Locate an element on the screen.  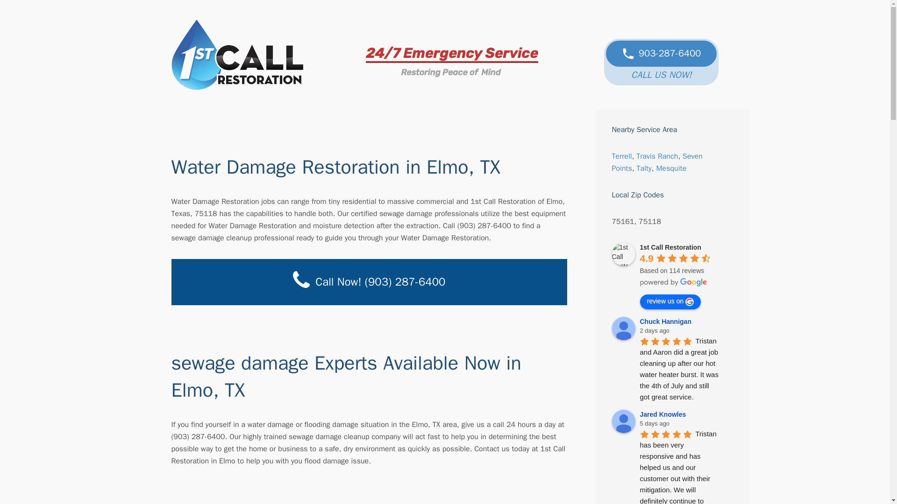
Terrell is located at coordinates (622, 156).